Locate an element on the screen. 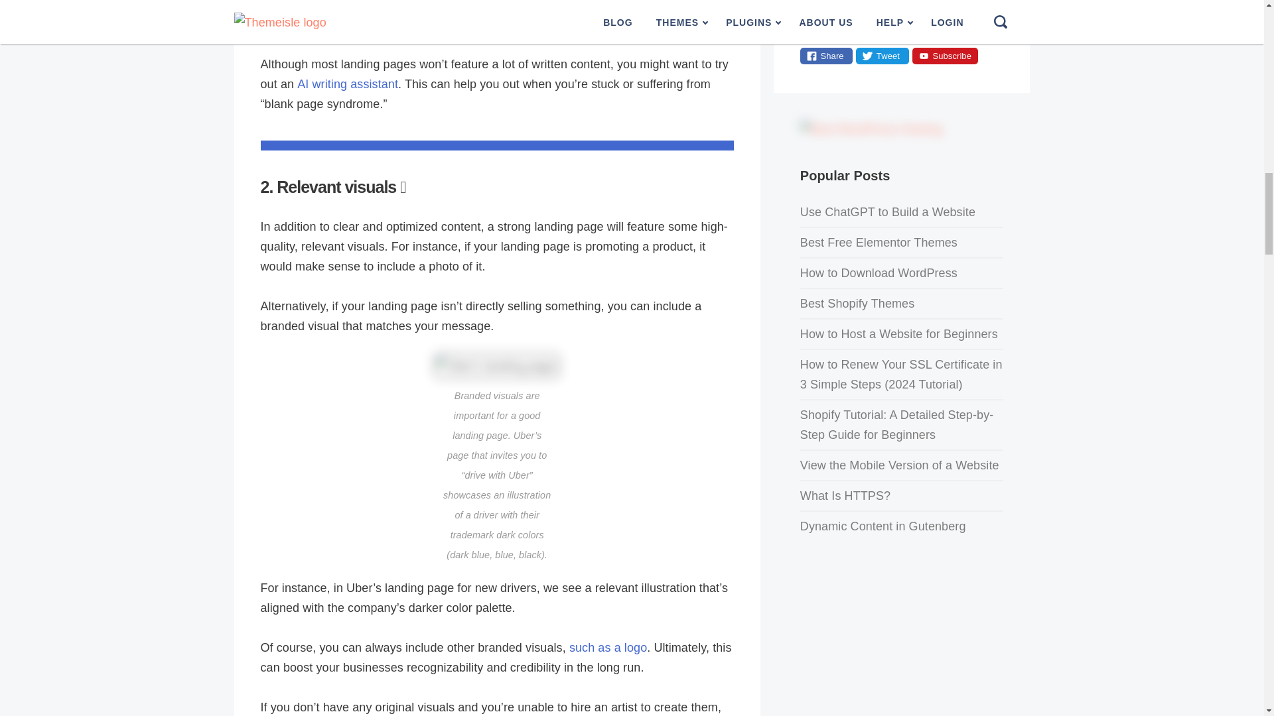 Image resolution: width=1274 pixels, height=716 pixels. AI writing assistant is located at coordinates (347, 84).